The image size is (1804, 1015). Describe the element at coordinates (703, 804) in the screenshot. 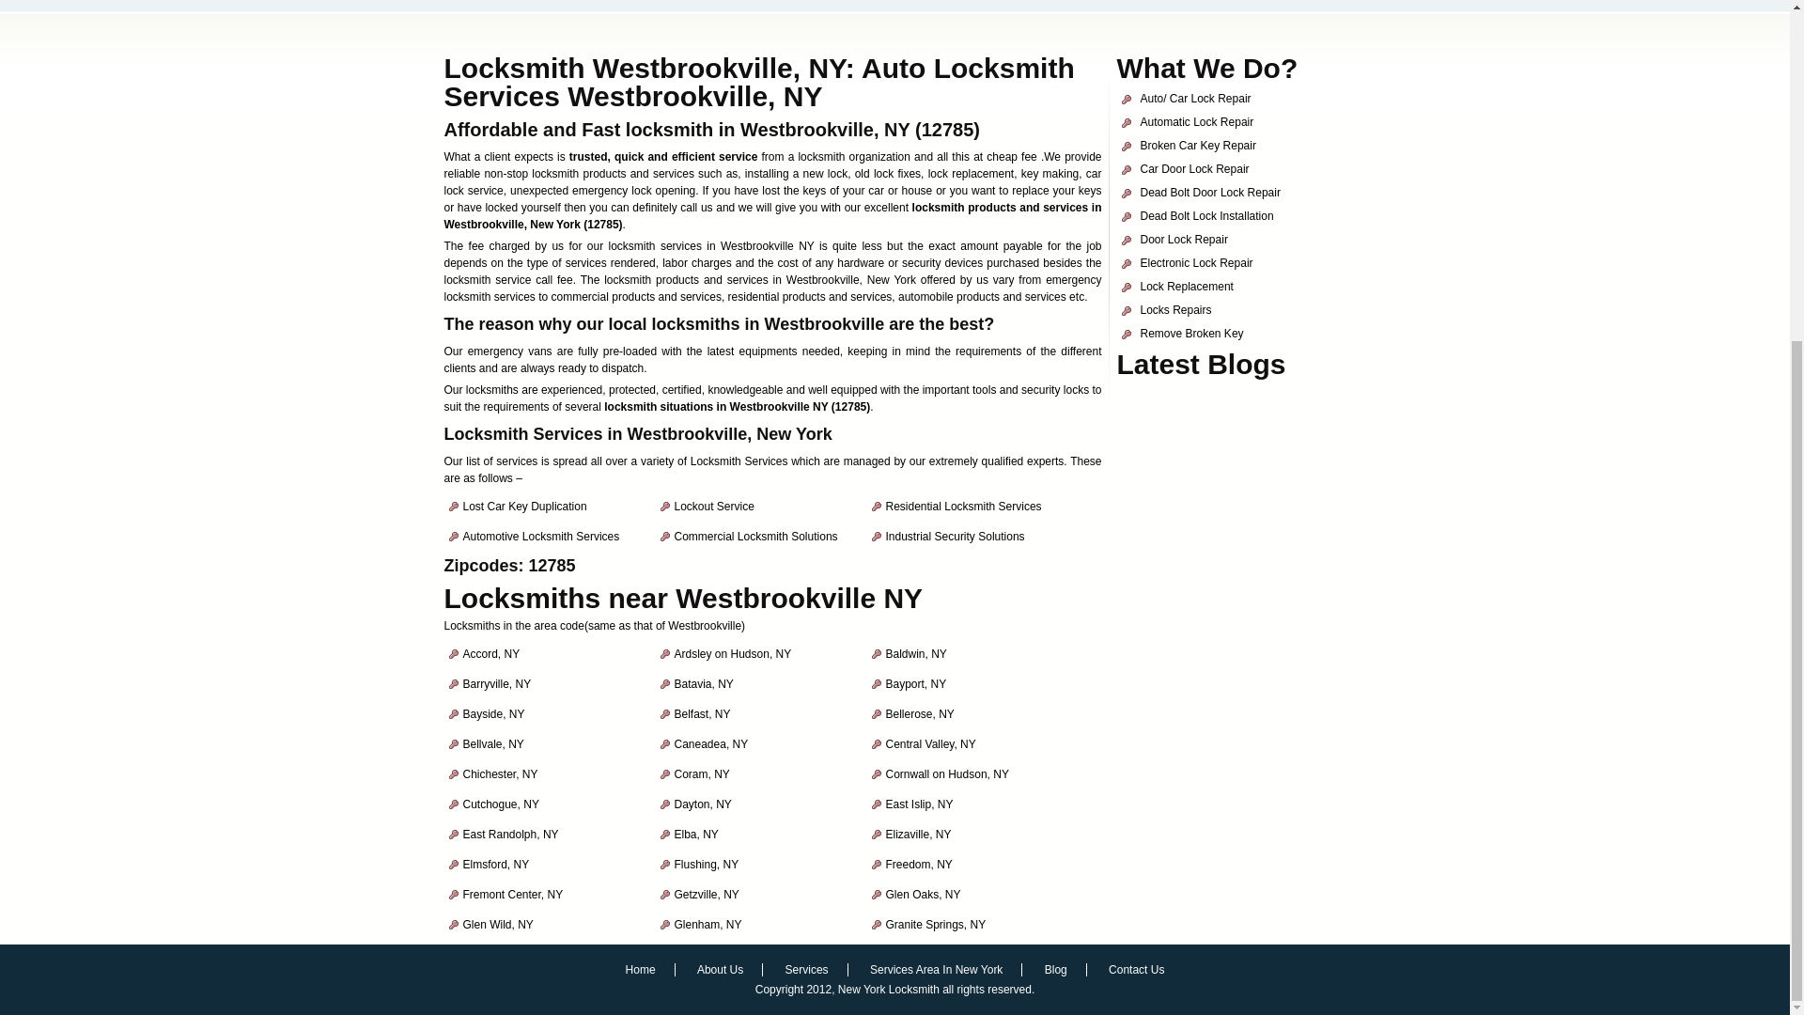

I see `Dayton, NY` at that location.